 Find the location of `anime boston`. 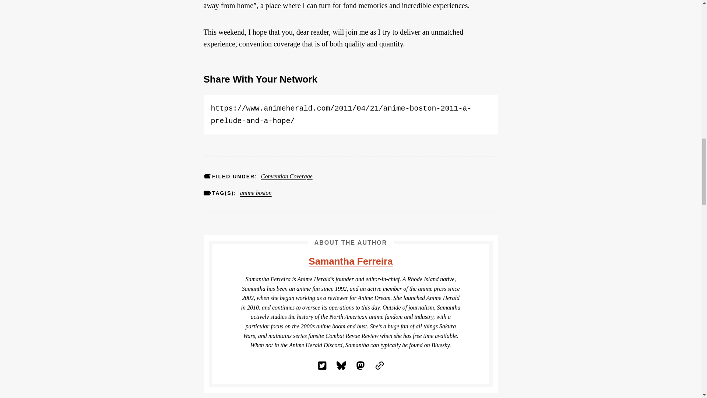

anime boston is located at coordinates (256, 193).